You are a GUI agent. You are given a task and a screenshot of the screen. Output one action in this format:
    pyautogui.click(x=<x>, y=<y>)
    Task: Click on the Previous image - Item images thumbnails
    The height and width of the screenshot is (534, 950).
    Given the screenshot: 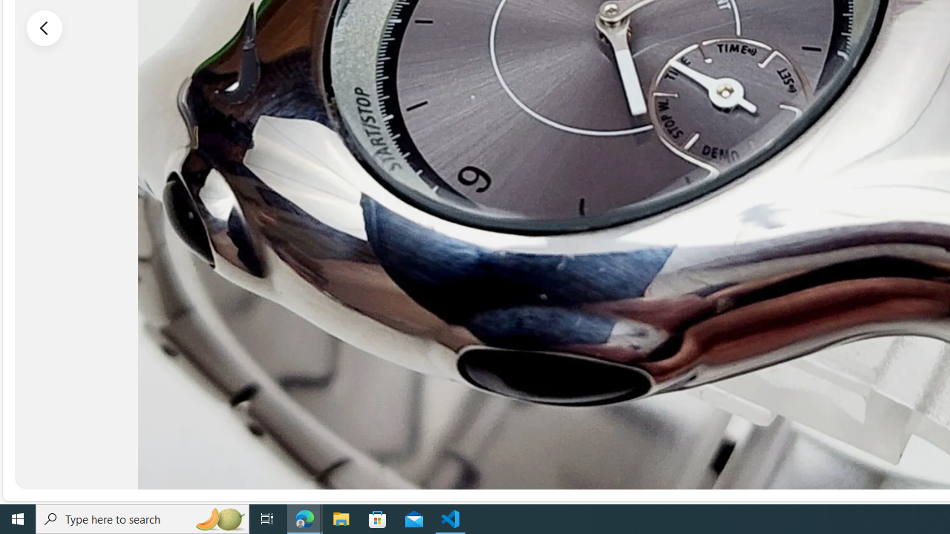 What is the action you would take?
    pyautogui.click(x=45, y=27)
    